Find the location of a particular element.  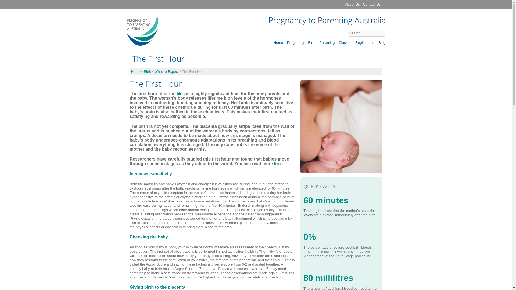

Birth is located at coordinates (311, 42).